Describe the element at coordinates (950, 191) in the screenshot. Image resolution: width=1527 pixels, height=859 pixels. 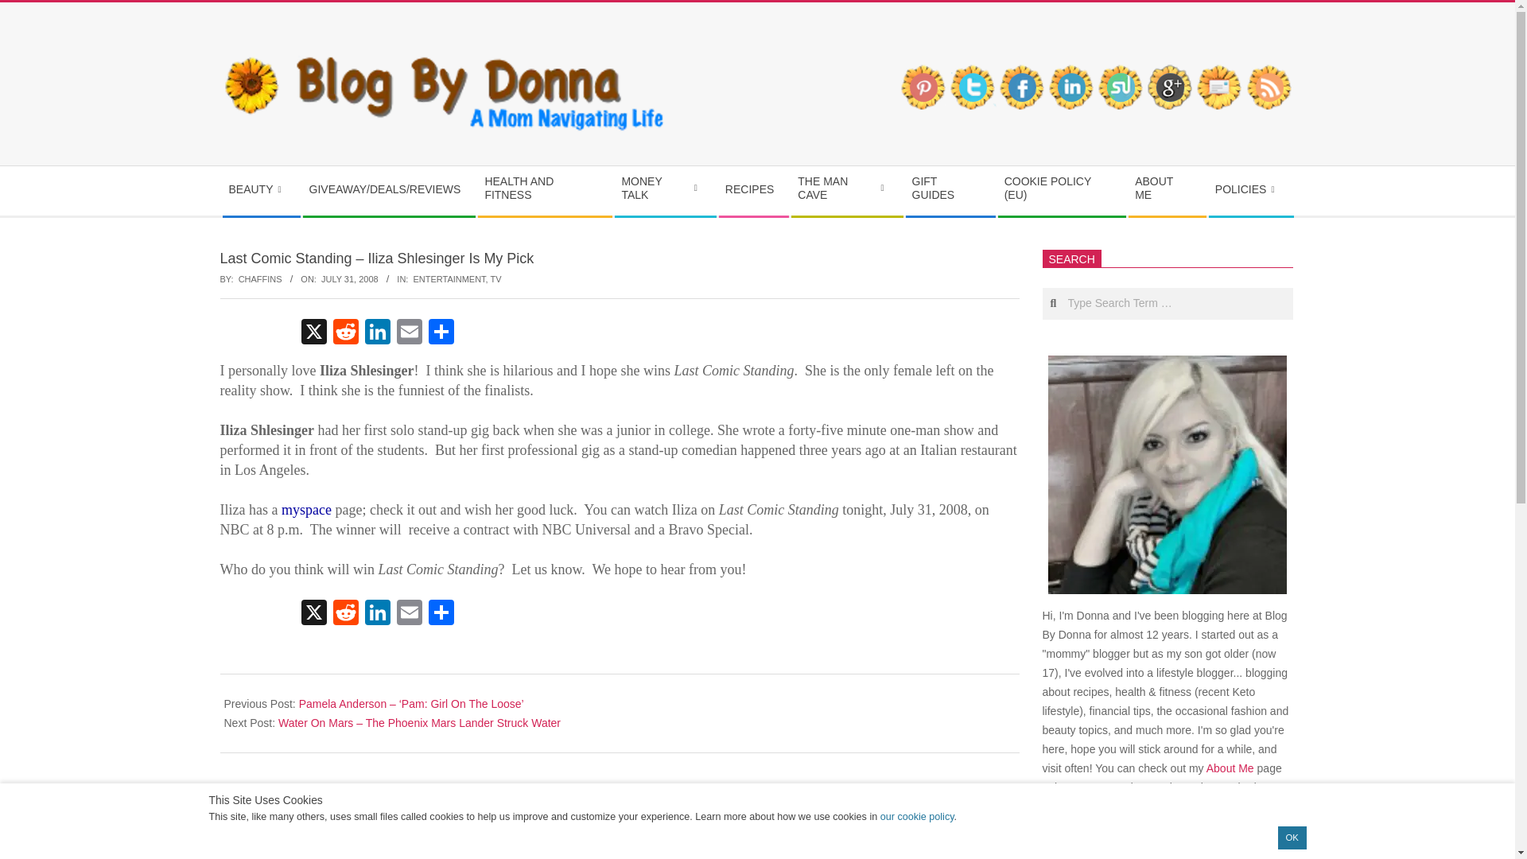
I see `GIFT GUIDES` at that location.